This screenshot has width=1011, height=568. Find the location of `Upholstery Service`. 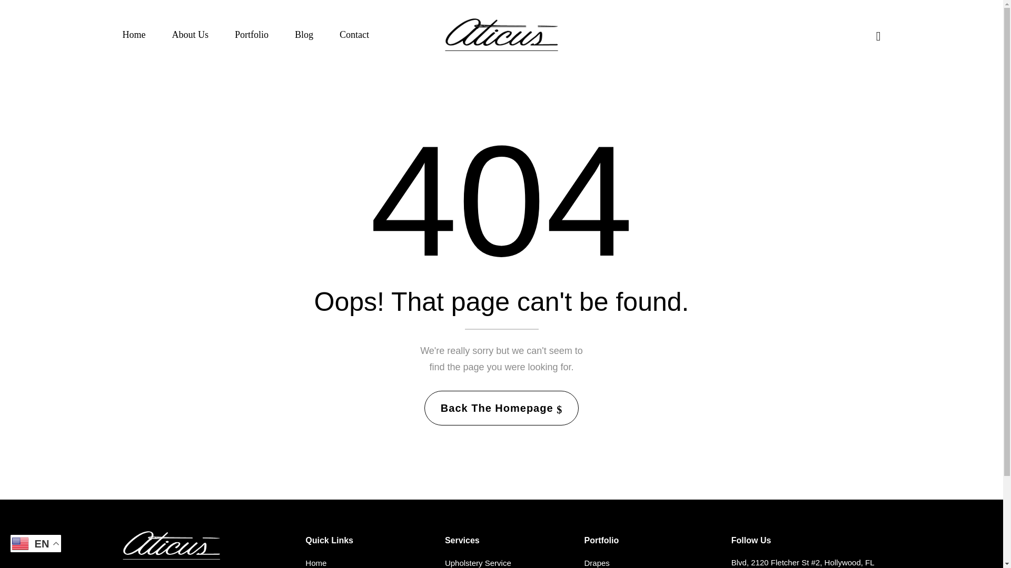

Upholstery Service is located at coordinates (508, 562).